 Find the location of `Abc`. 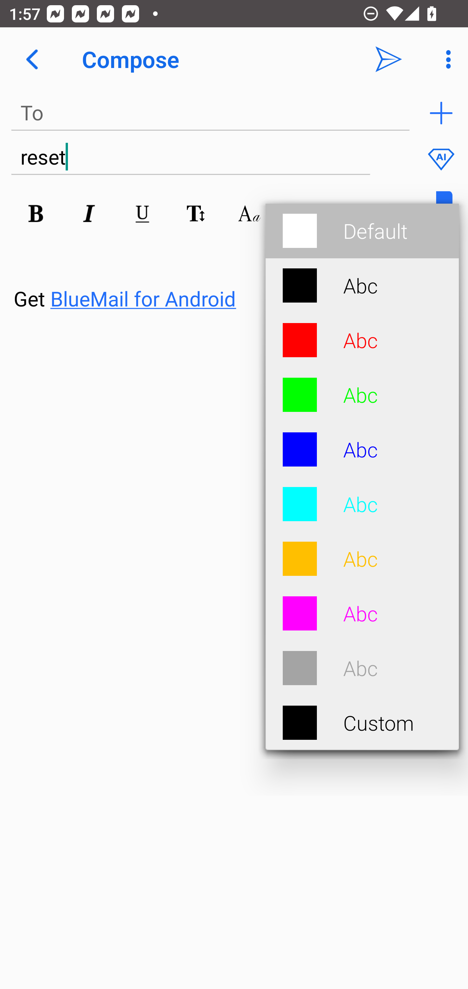

Abc is located at coordinates (362, 559).